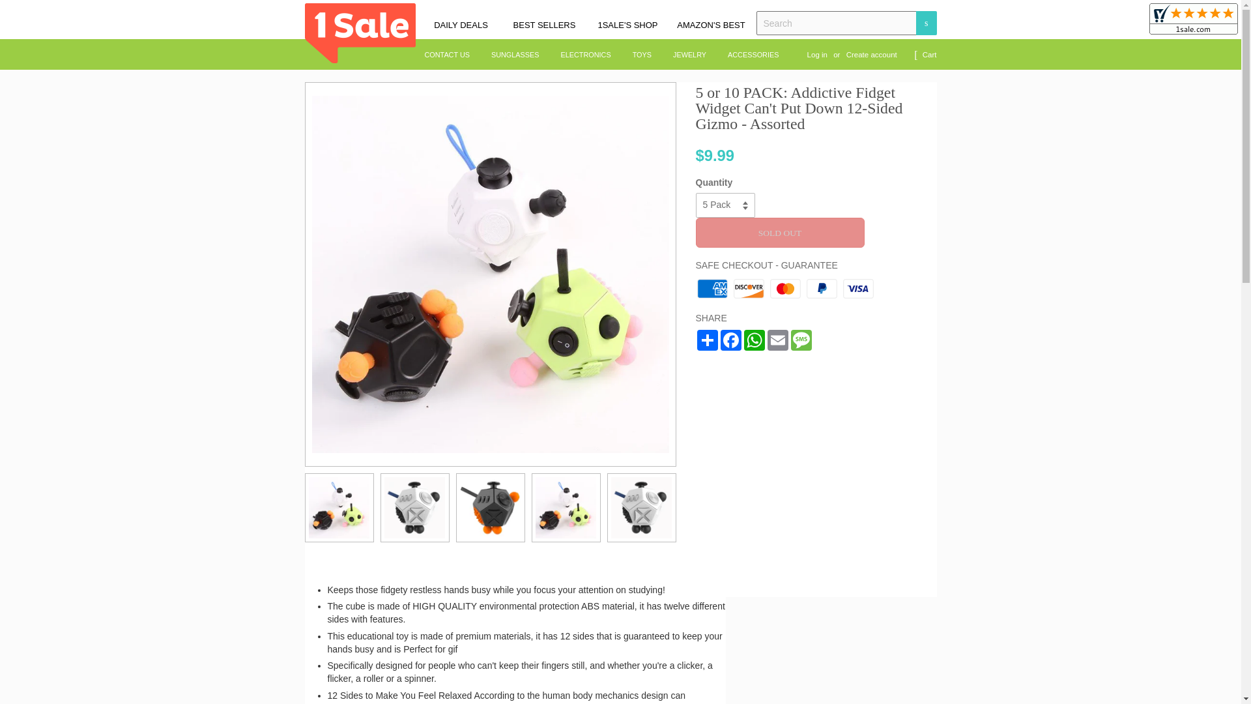 Image resolution: width=1251 pixels, height=704 pixels. I want to click on Cart, so click(930, 55).